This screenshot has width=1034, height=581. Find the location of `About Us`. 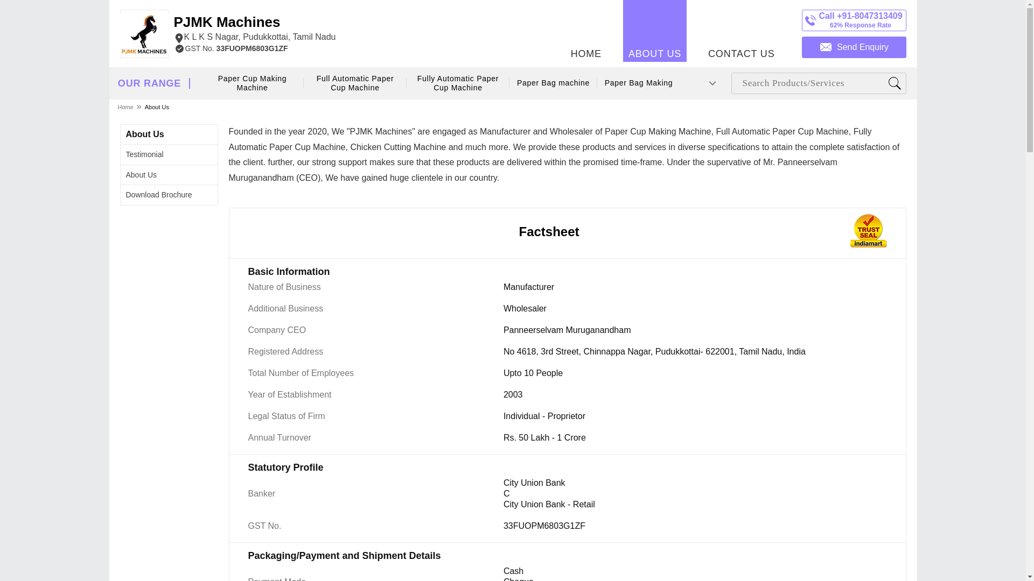

About Us is located at coordinates (458, 83).